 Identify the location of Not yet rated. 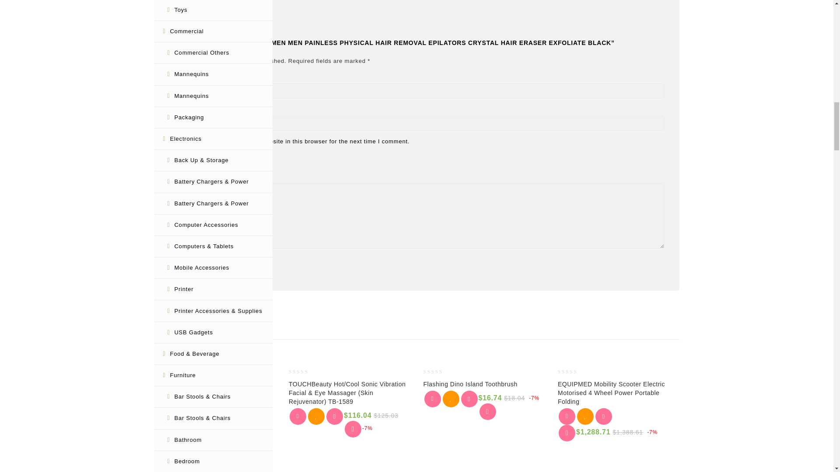
(304, 371).